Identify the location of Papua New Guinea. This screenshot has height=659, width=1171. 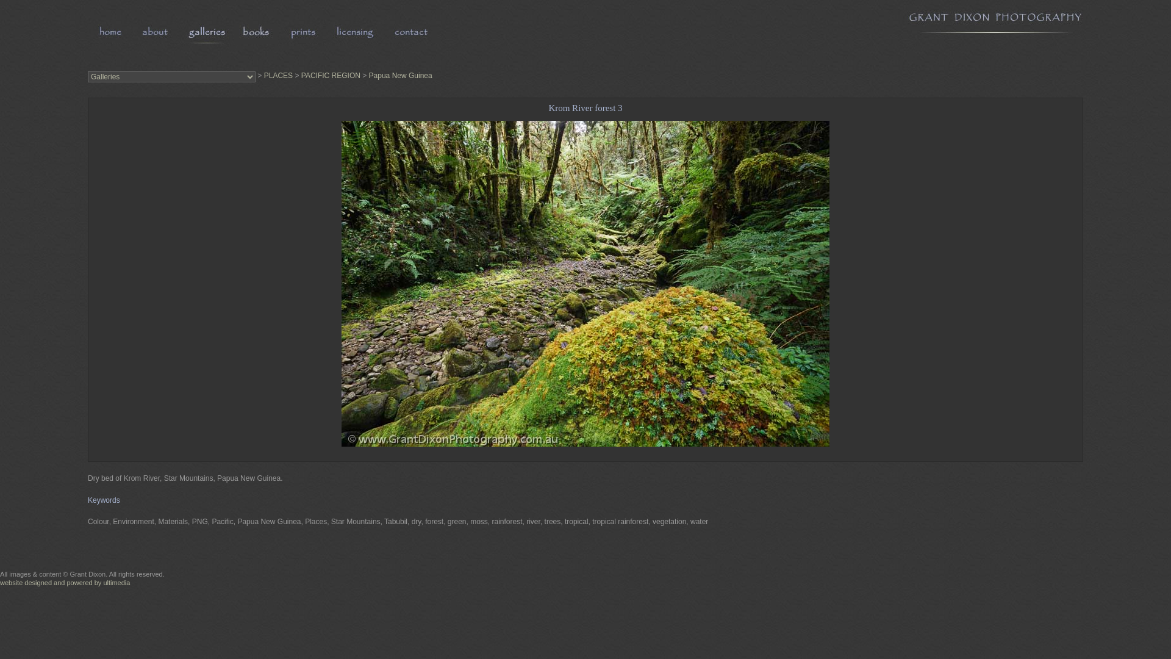
(401, 76).